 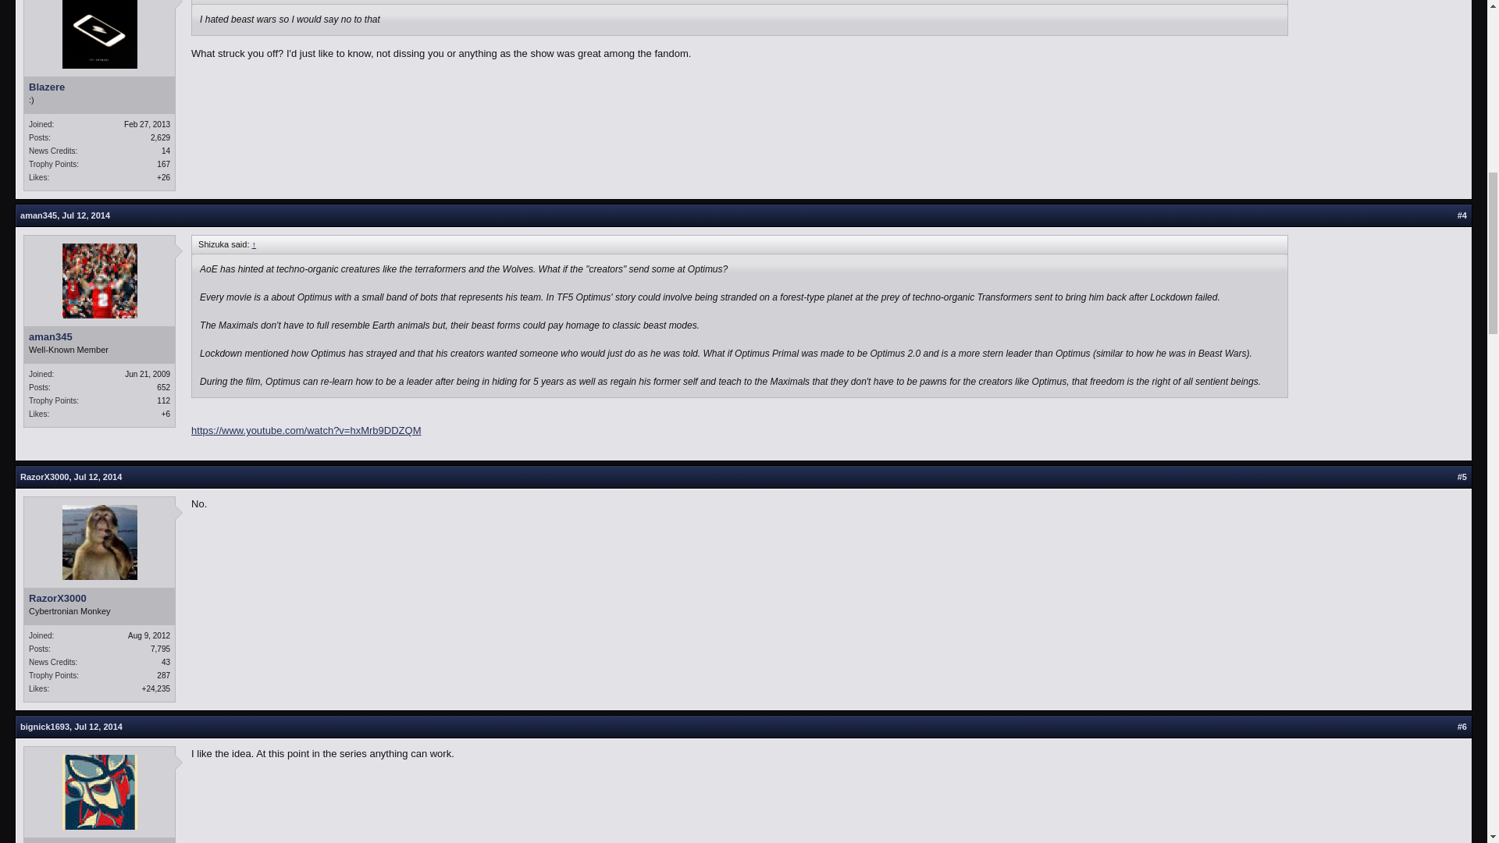 What do you see at coordinates (85, 215) in the screenshot?
I see `Jul 12, 2014` at bounding box center [85, 215].